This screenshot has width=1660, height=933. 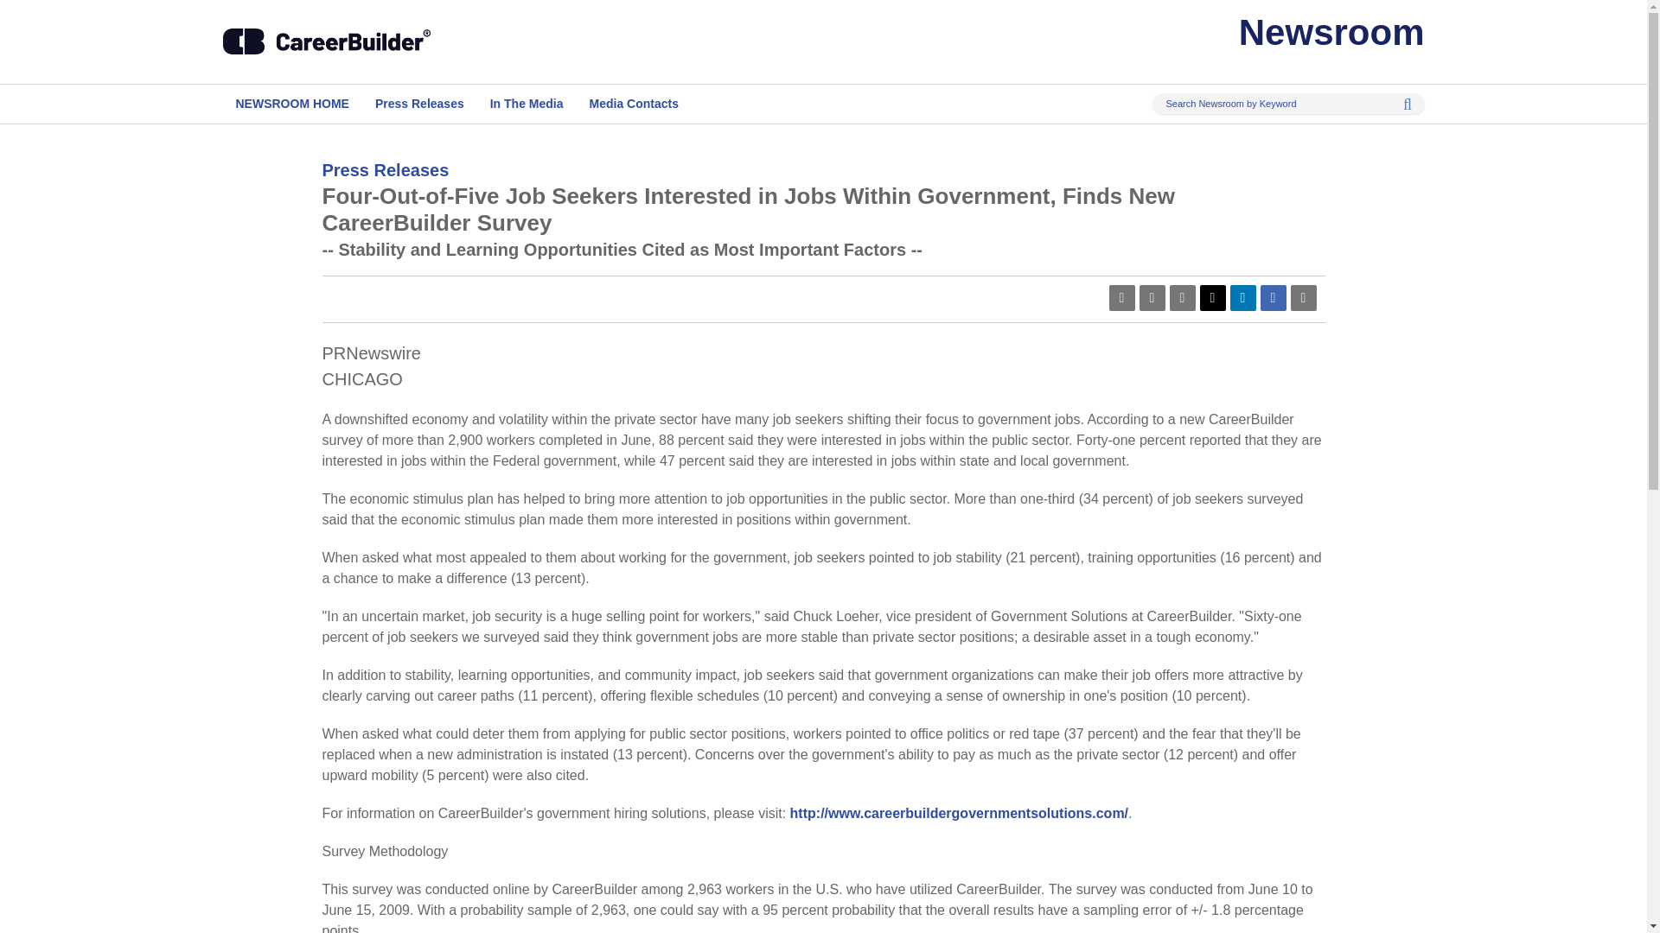 I want to click on pdf, so click(x=1120, y=297).